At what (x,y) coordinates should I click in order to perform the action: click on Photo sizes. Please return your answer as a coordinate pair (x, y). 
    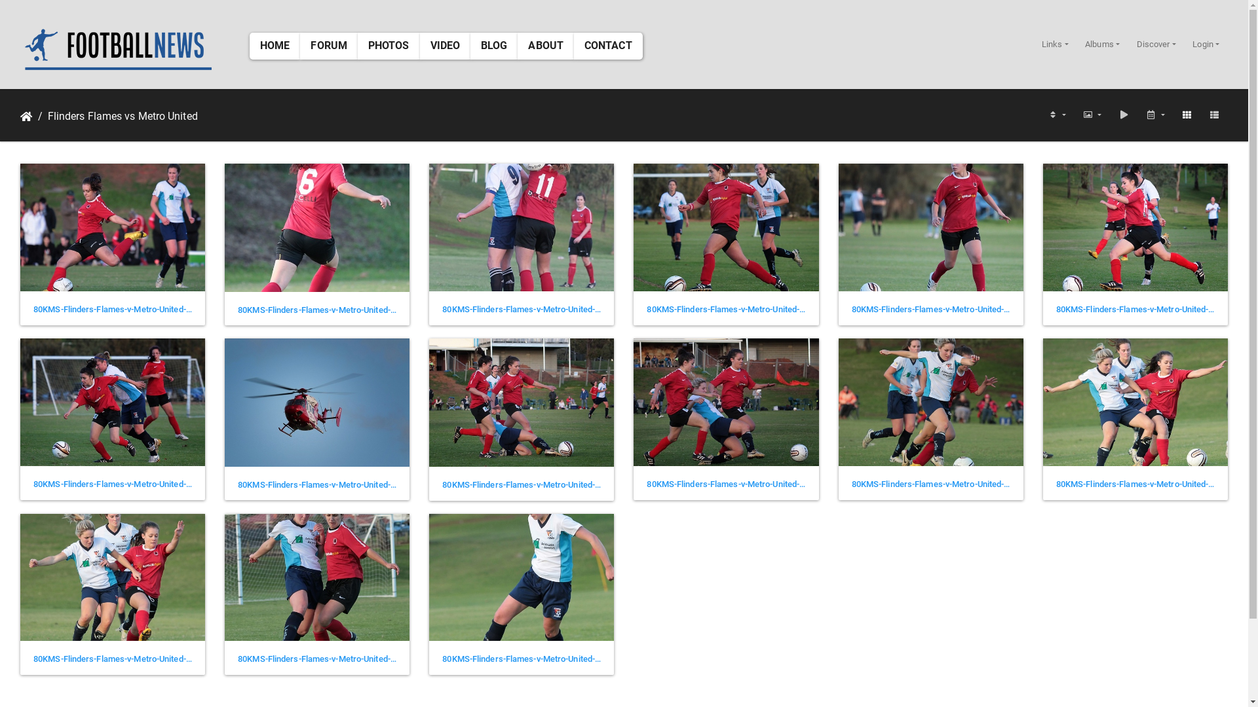
    Looking at the image, I should click on (1092, 115).